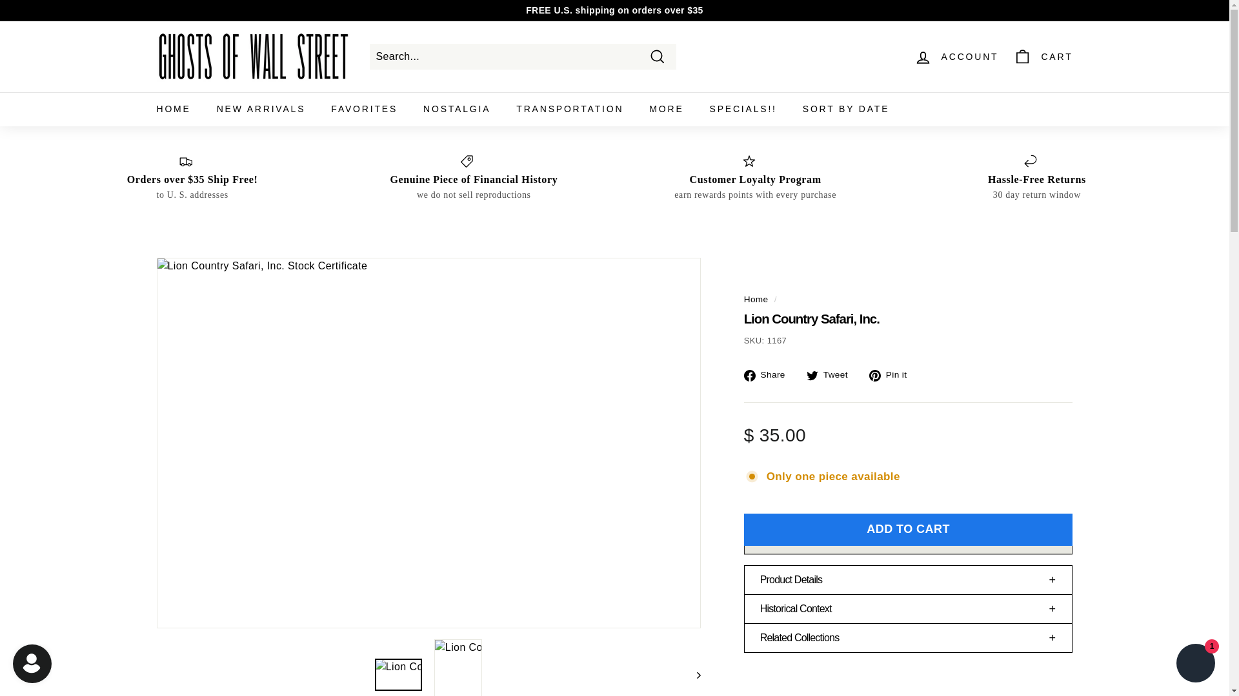 The image size is (1239, 696). Describe the element at coordinates (261, 108) in the screenshot. I see `NEW ARRIVALS` at that location.